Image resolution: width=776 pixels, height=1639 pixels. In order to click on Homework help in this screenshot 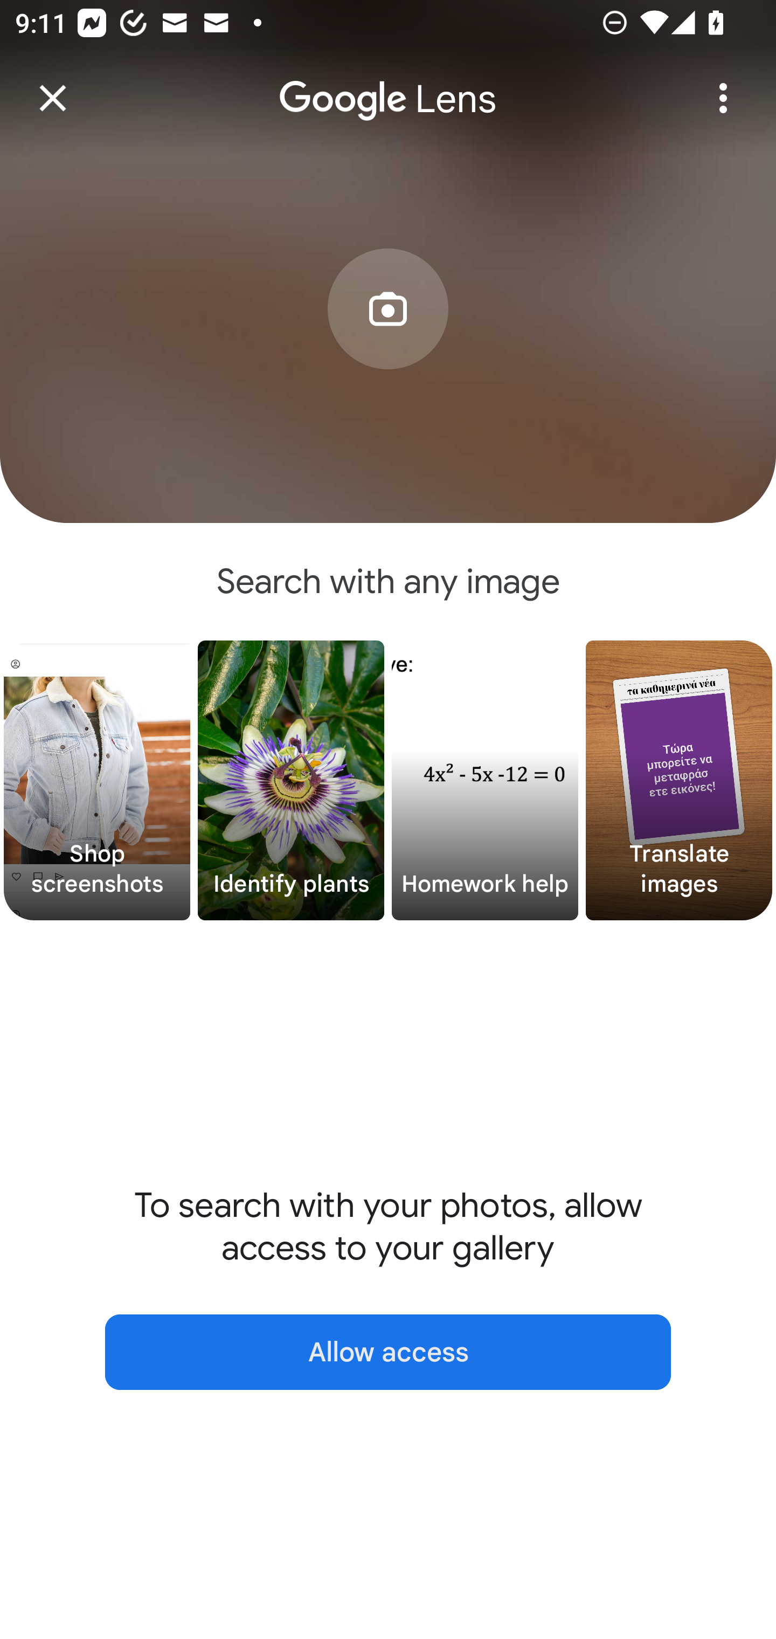, I will do `click(485, 781)`.